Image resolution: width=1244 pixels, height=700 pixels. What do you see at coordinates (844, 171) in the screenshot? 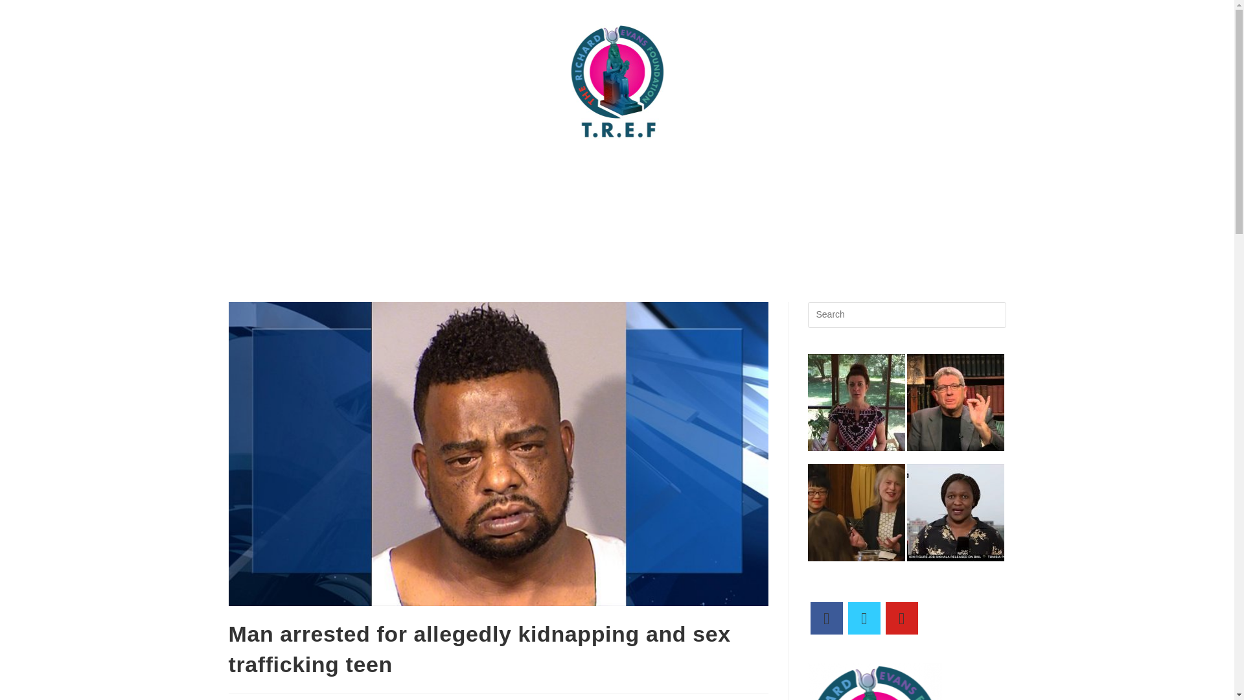
I see `The Bill and Melinda Gates` at bounding box center [844, 171].